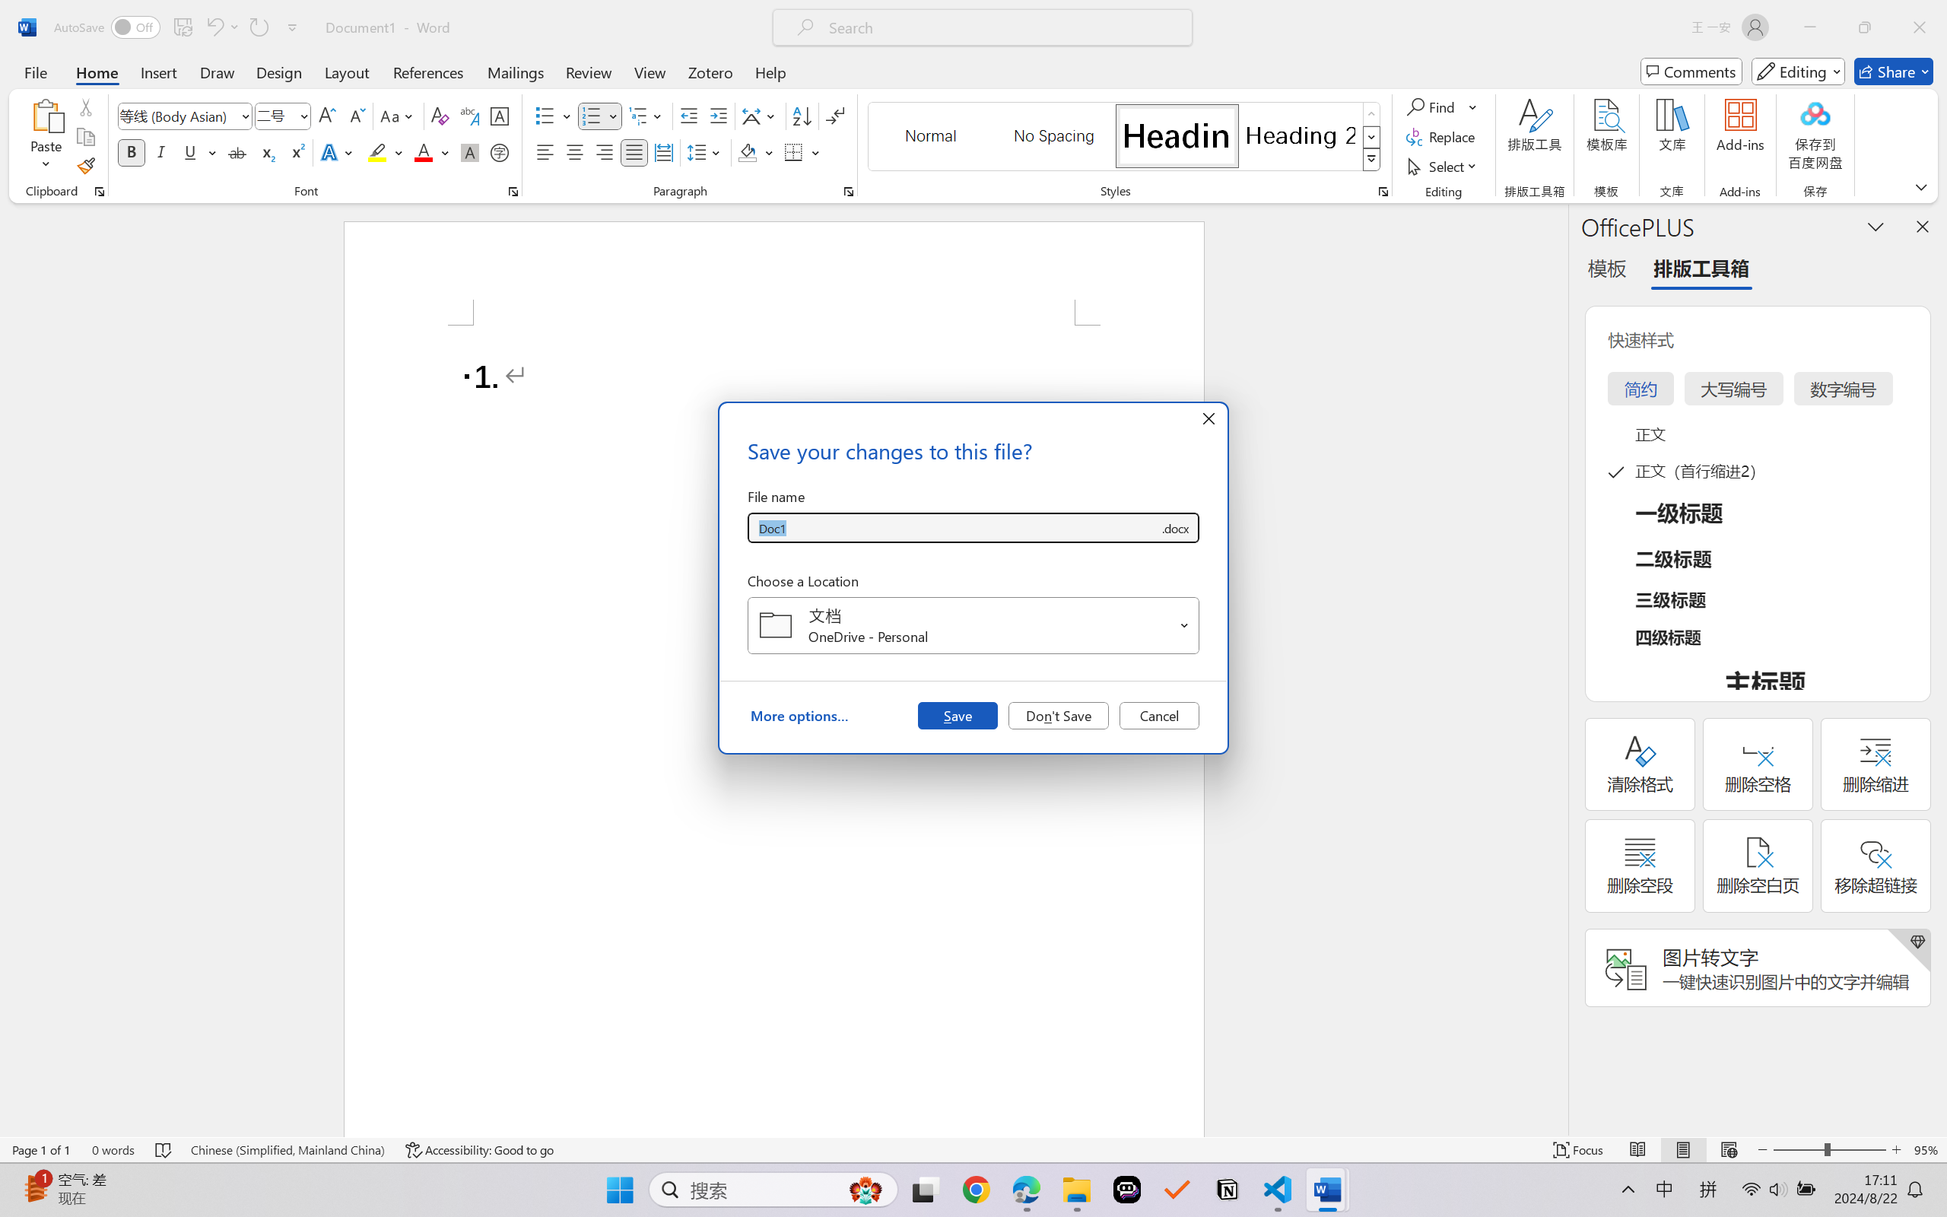  What do you see at coordinates (954, 528) in the screenshot?
I see `File name` at bounding box center [954, 528].